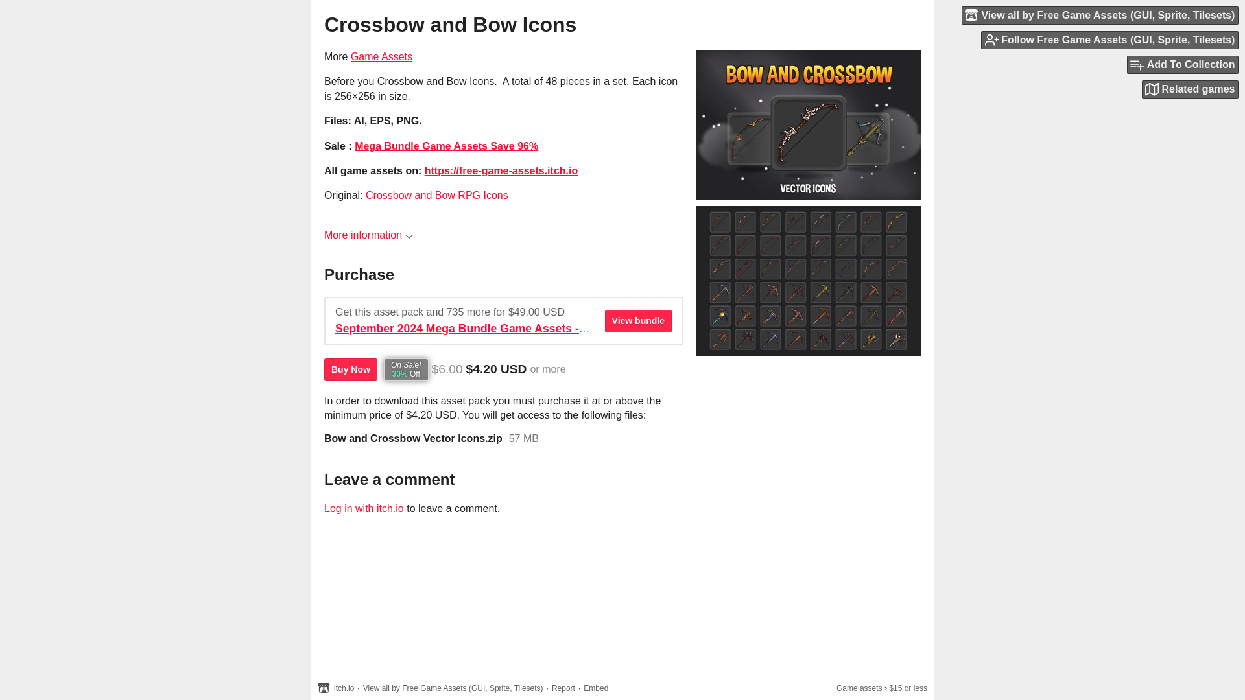 The image size is (1245, 700). I want to click on Add To Collection, so click(1183, 65).